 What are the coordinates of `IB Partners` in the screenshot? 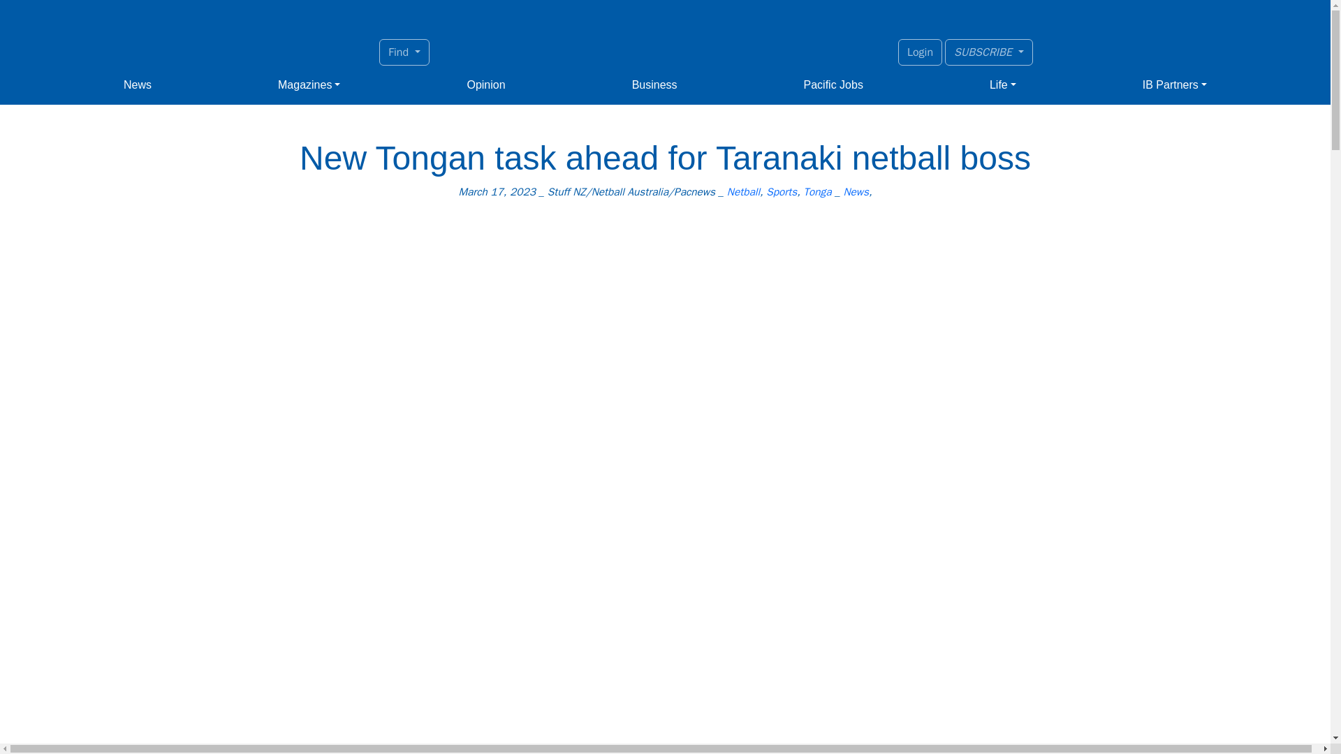 It's located at (1175, 84).